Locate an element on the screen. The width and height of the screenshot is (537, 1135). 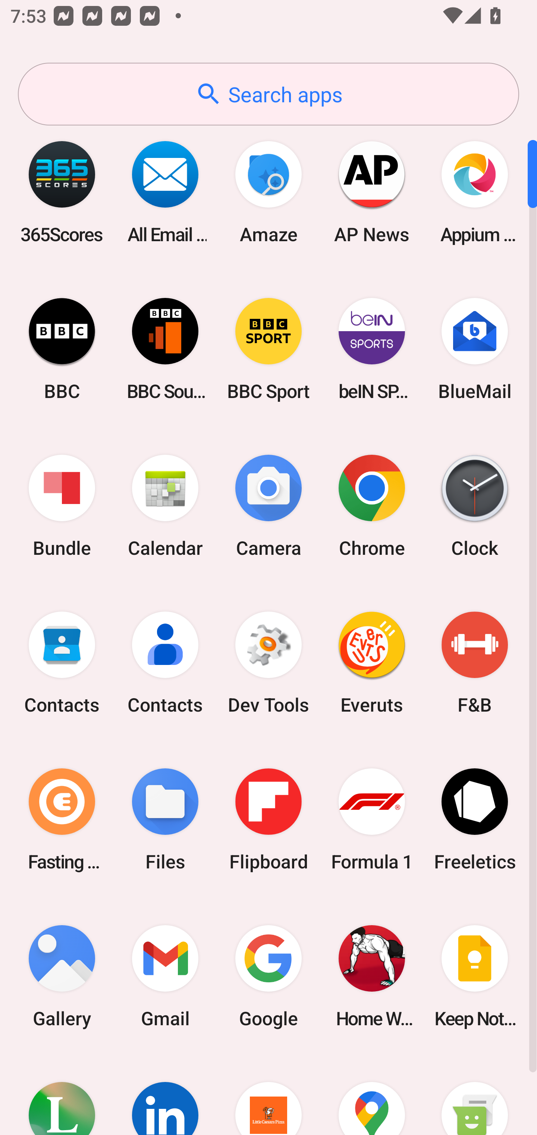
Appium Settings is located at coordinates (475, 192).